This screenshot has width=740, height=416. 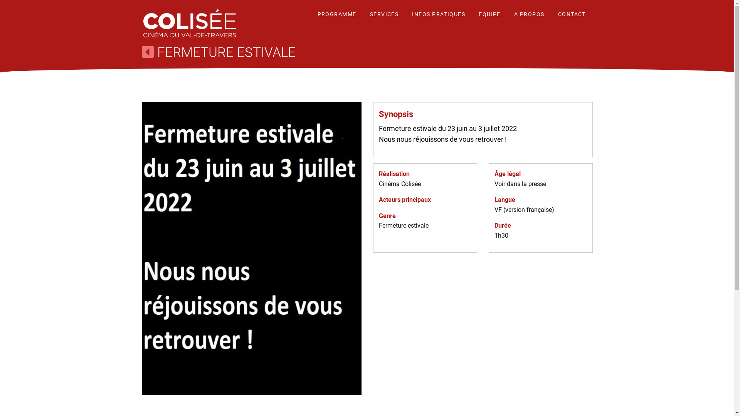 I want to click on INFOS PRATIQUES, so click(x=439, y=15).